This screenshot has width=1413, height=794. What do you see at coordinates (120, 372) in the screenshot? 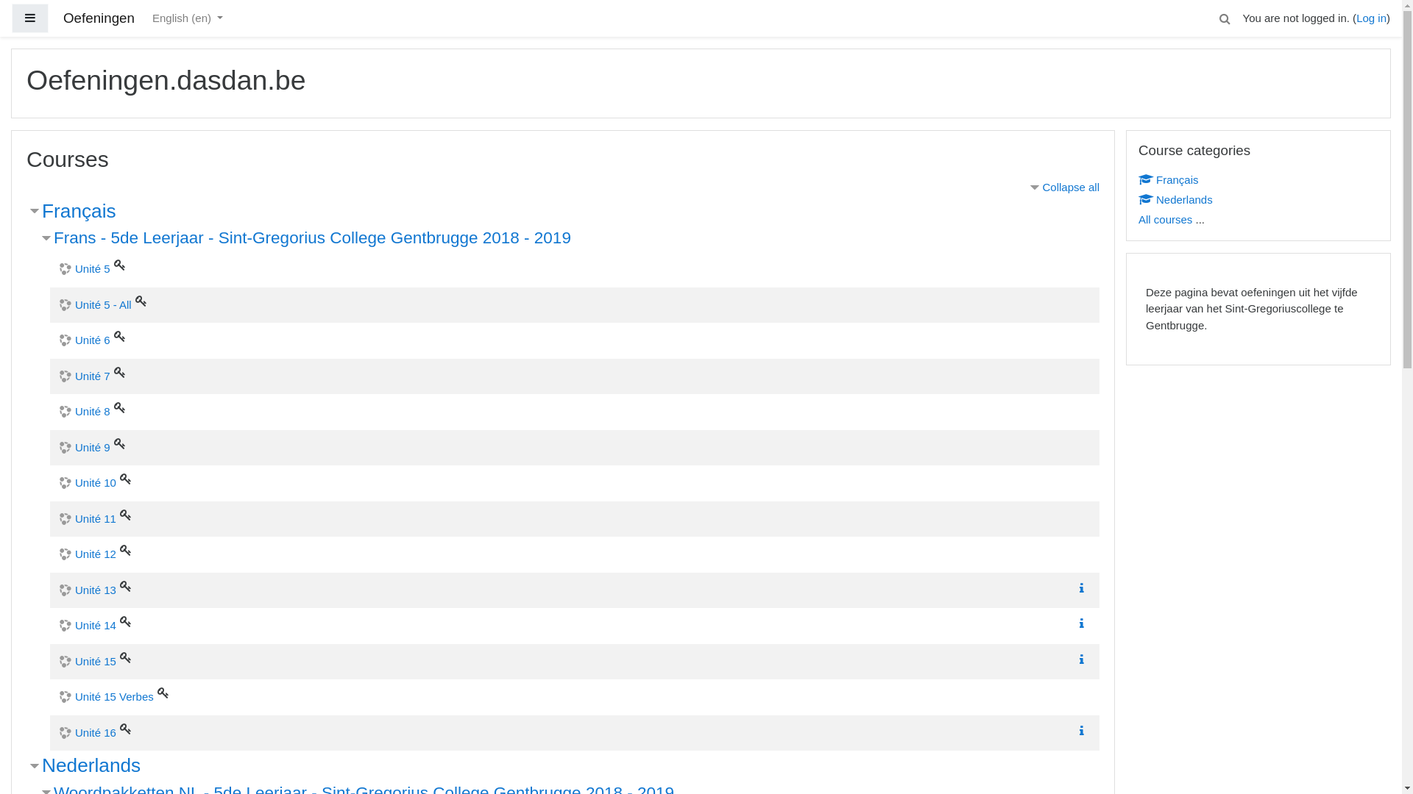
I see `Self enrolment` at bounding box center [120, 372].